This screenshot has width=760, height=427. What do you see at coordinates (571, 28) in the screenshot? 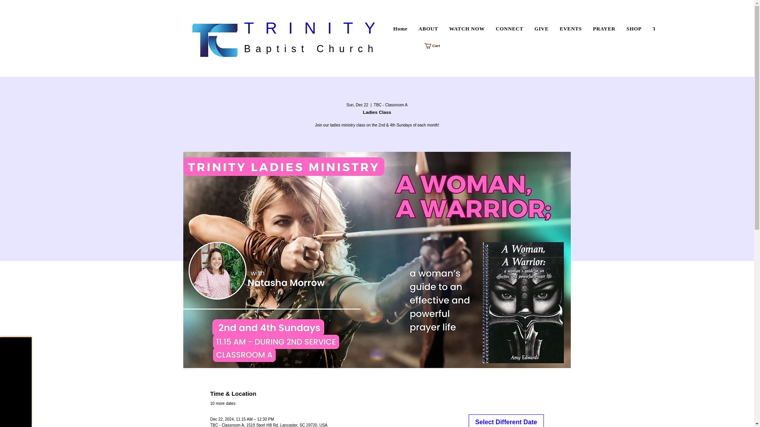
I see `Select Different Date` at bounding box center [571, 28].